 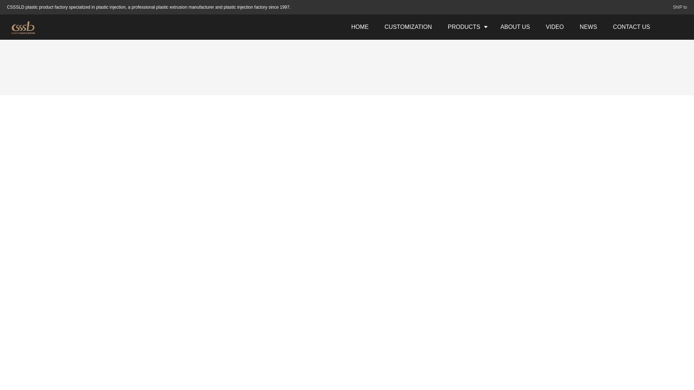 What do you see at coordinates (515, 27) in the screenshot?
I see `ABOUT US` at bounding box center [515, 27].